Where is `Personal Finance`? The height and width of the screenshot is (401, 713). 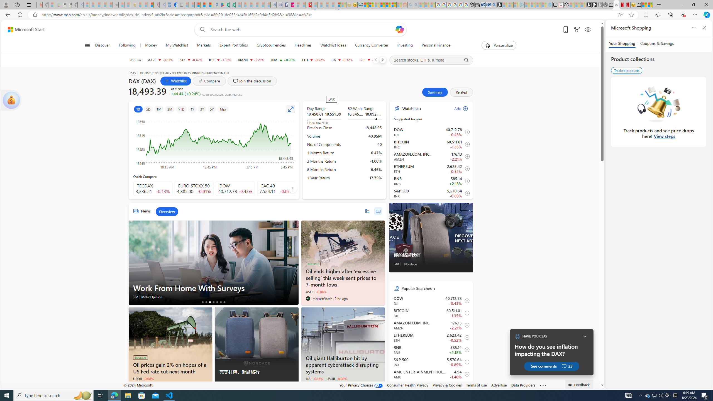 Personal Finance is located at coordinates (436, 45).